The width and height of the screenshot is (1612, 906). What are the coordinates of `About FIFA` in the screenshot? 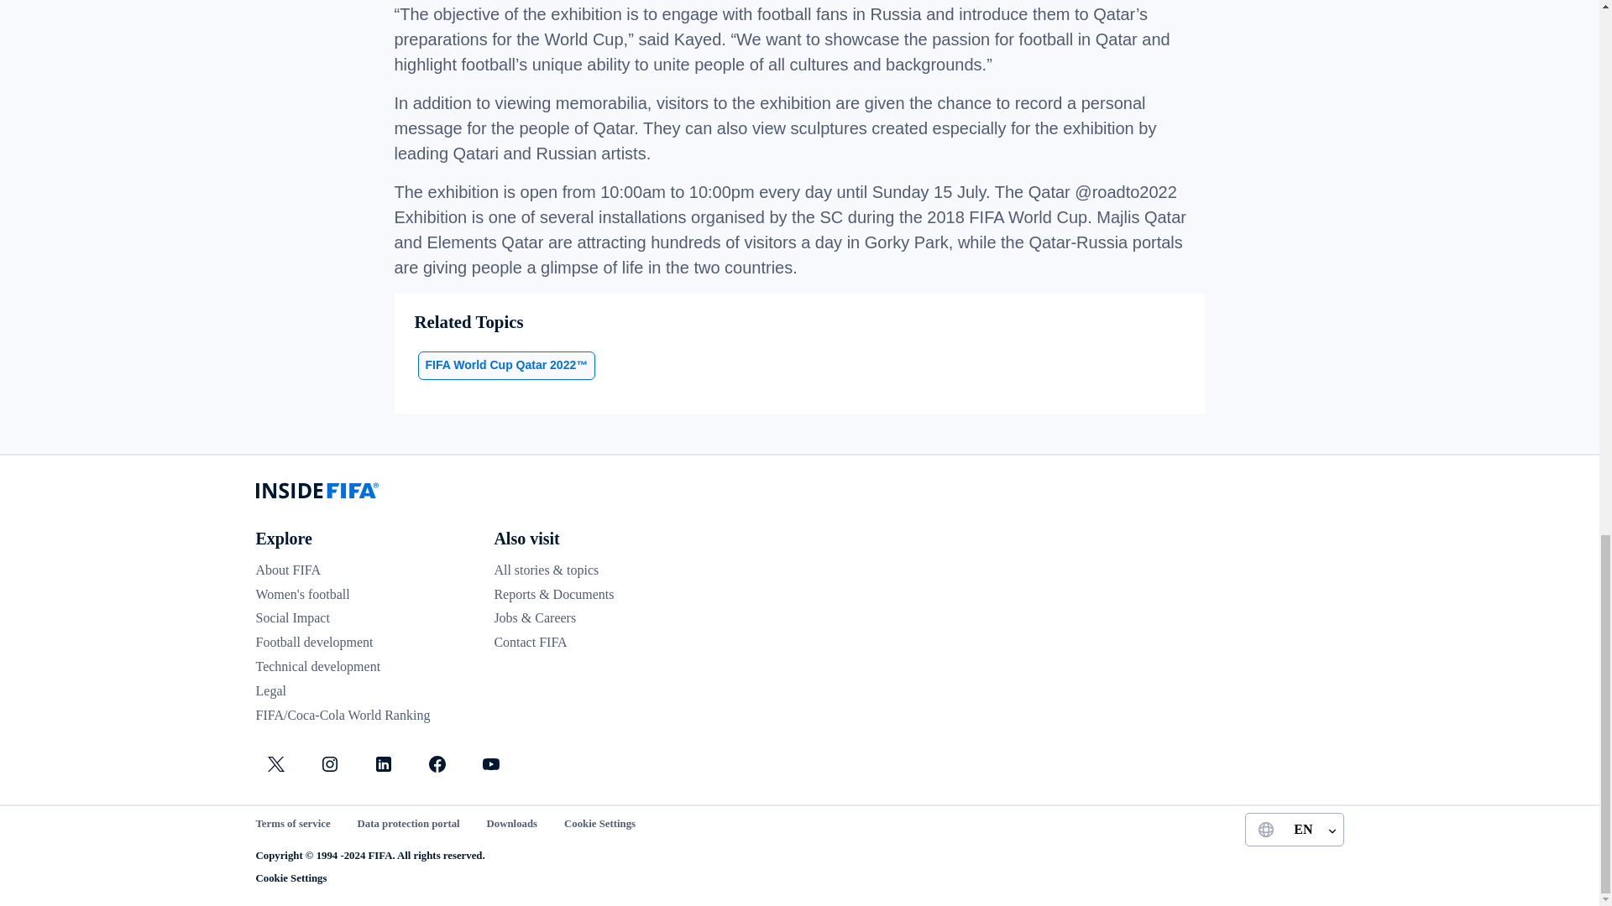 It's located at (287, 569).